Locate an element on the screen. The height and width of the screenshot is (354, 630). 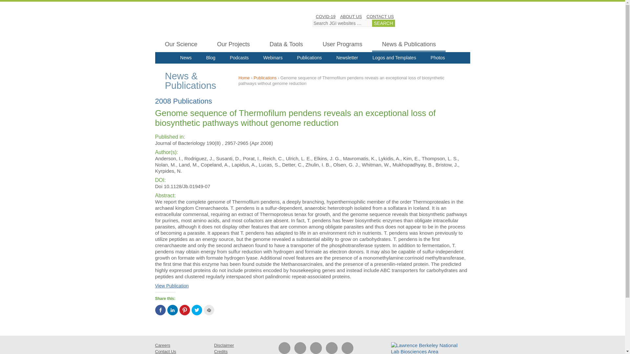
COVID-19 is located at coordinates (325, 16).